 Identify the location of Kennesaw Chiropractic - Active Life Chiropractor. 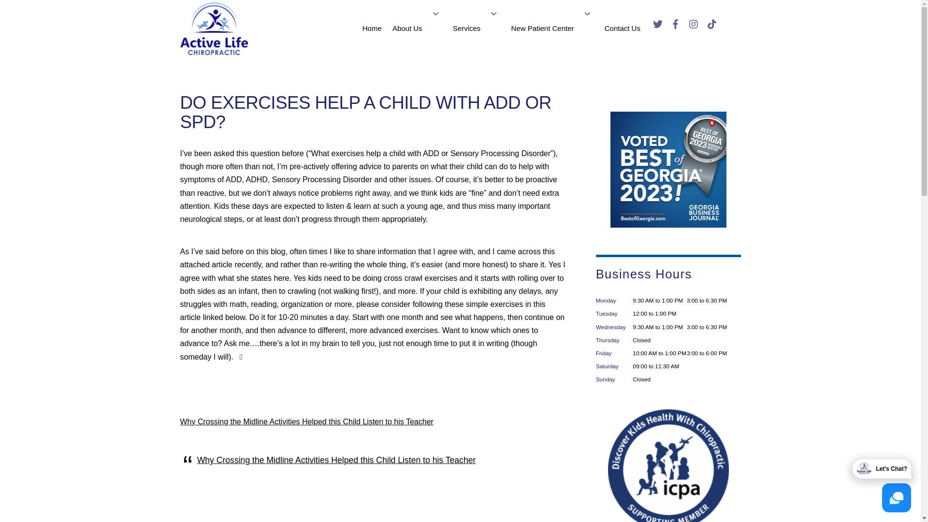
(214, 49).